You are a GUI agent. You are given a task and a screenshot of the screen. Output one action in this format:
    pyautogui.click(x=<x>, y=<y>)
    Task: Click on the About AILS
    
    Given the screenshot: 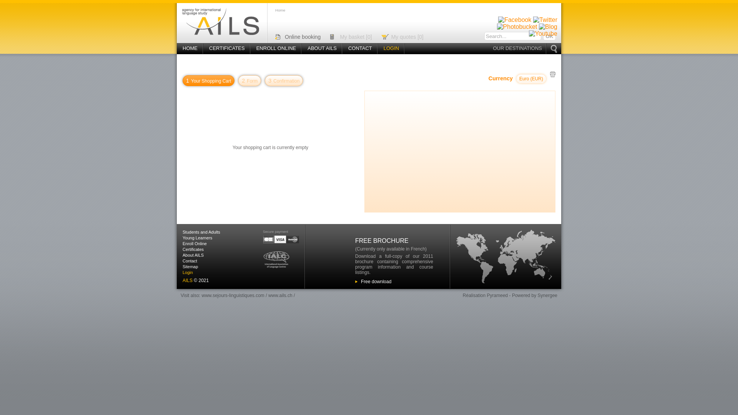 What is the action you would take?
    pyautogui.click(x=193, y=255)
    